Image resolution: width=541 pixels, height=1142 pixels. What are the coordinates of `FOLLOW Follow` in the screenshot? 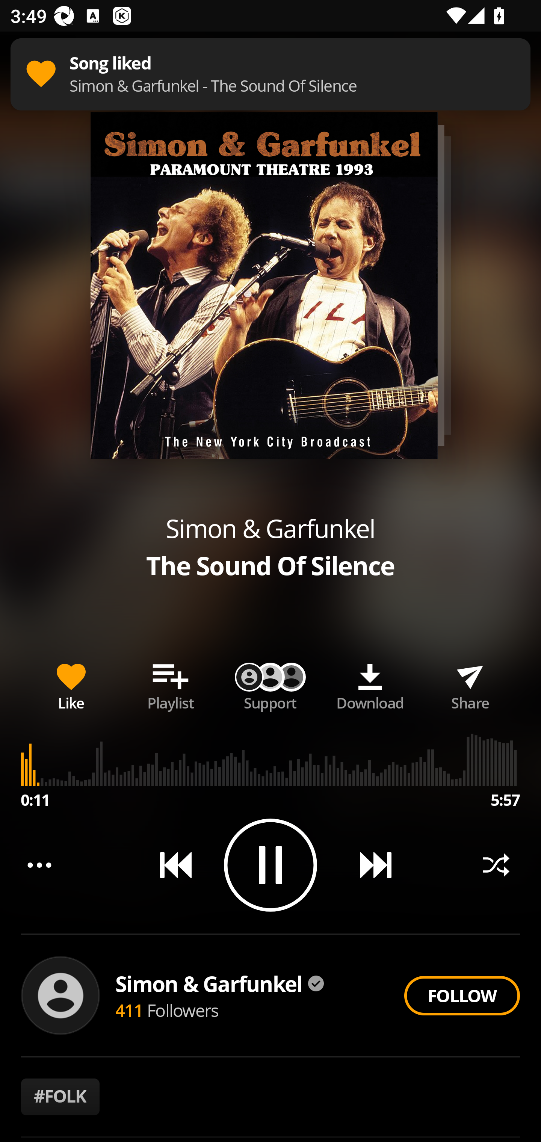 It's located at (462, 995).